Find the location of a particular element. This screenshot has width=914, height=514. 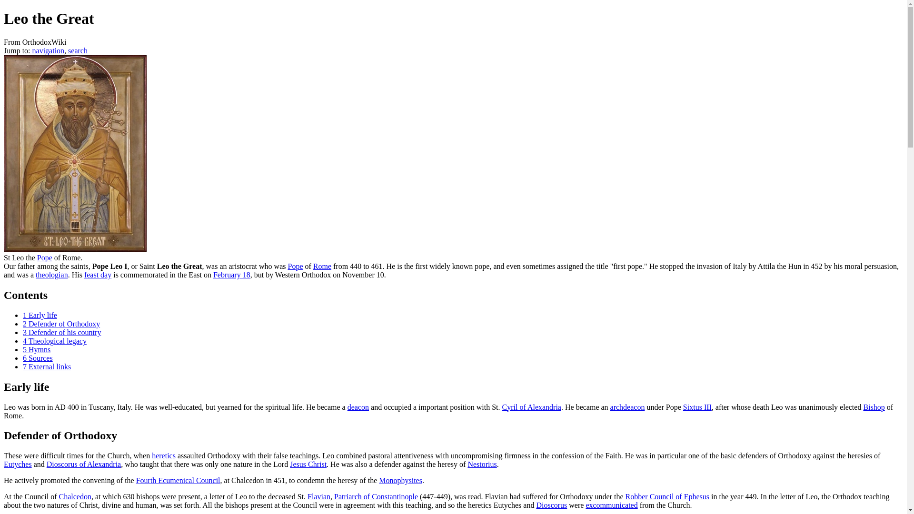

Pope is located at coordinates (786, 282).